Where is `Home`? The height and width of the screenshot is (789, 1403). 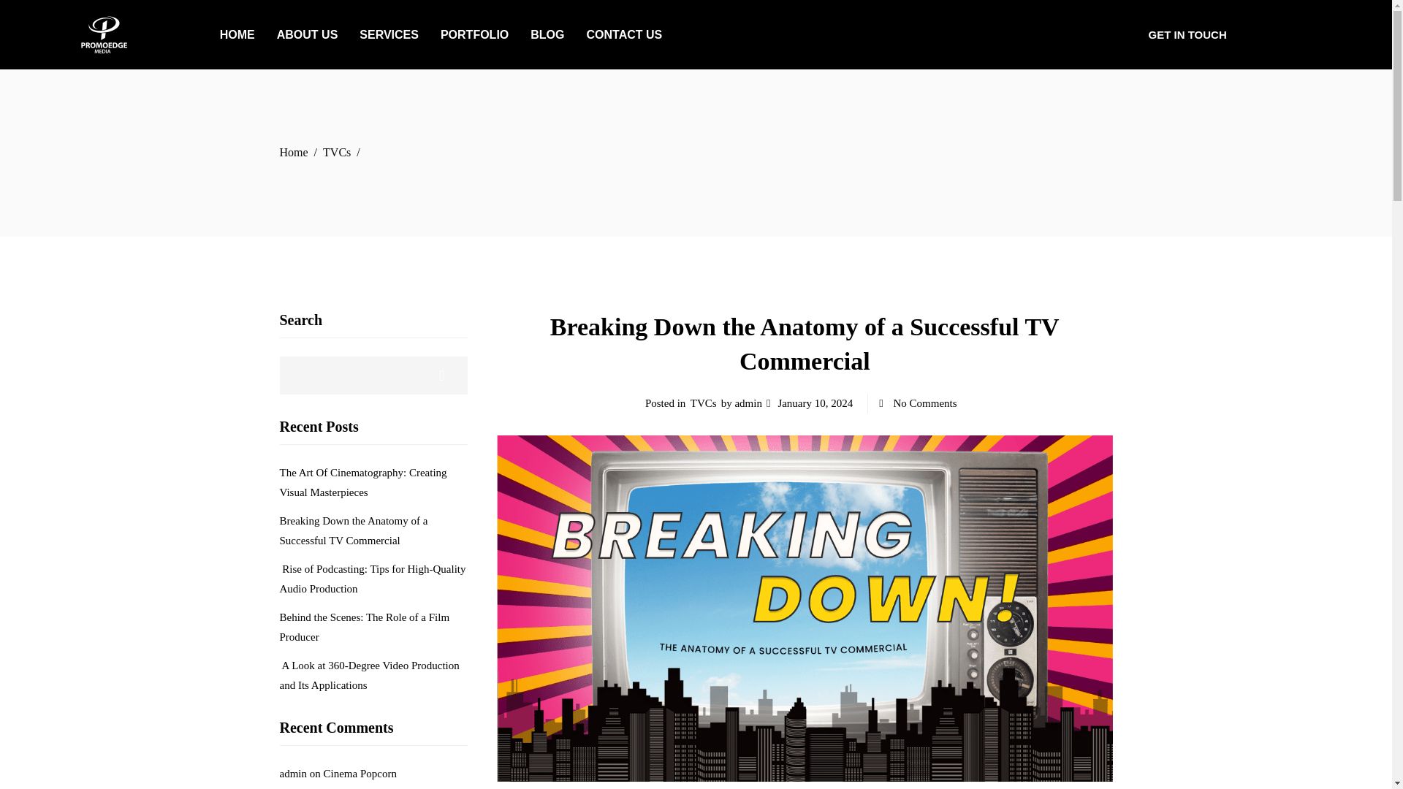 Home is located at coordinates (293, 152).